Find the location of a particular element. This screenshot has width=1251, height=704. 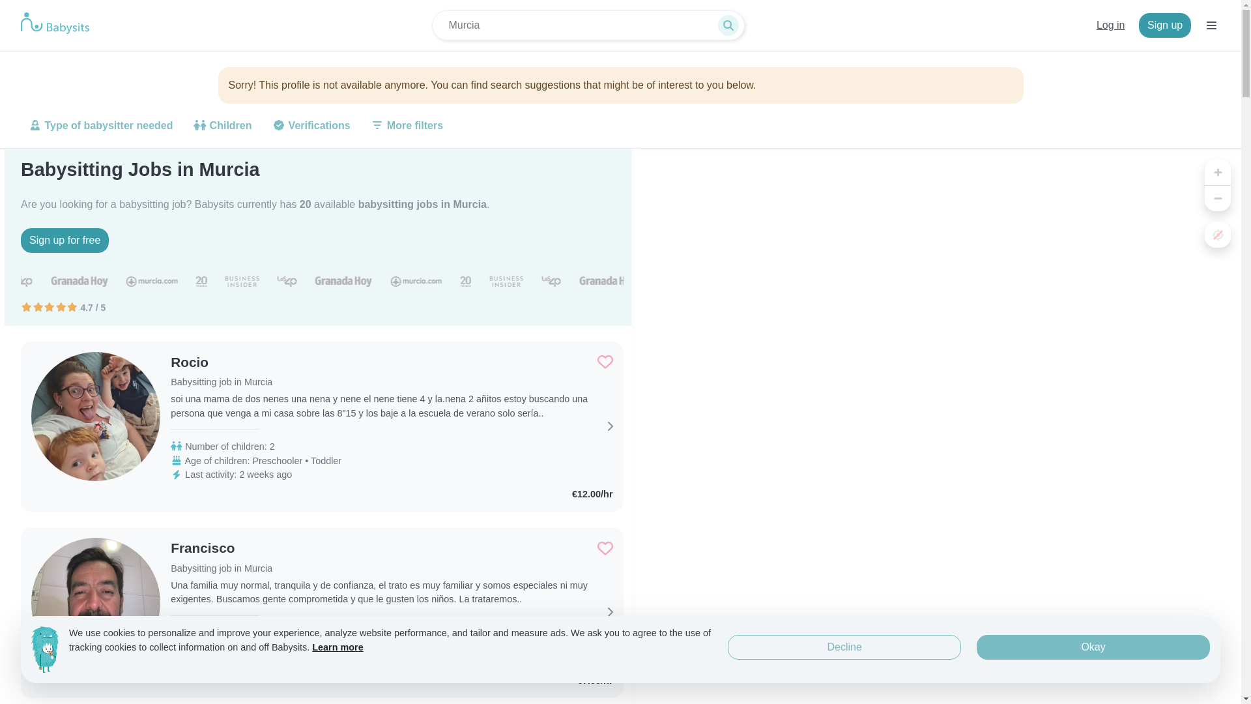

Log in is located at coordinates (1110, 25).